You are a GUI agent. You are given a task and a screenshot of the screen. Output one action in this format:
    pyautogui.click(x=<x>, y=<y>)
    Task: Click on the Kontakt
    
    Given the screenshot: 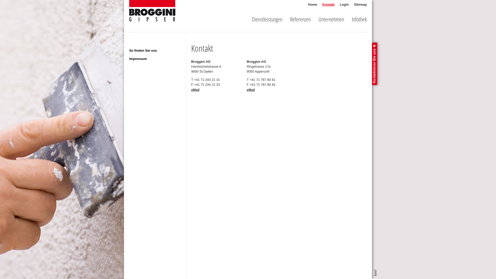 What is the action you would take?
    pyautogui.click(x=329, y=5)
    